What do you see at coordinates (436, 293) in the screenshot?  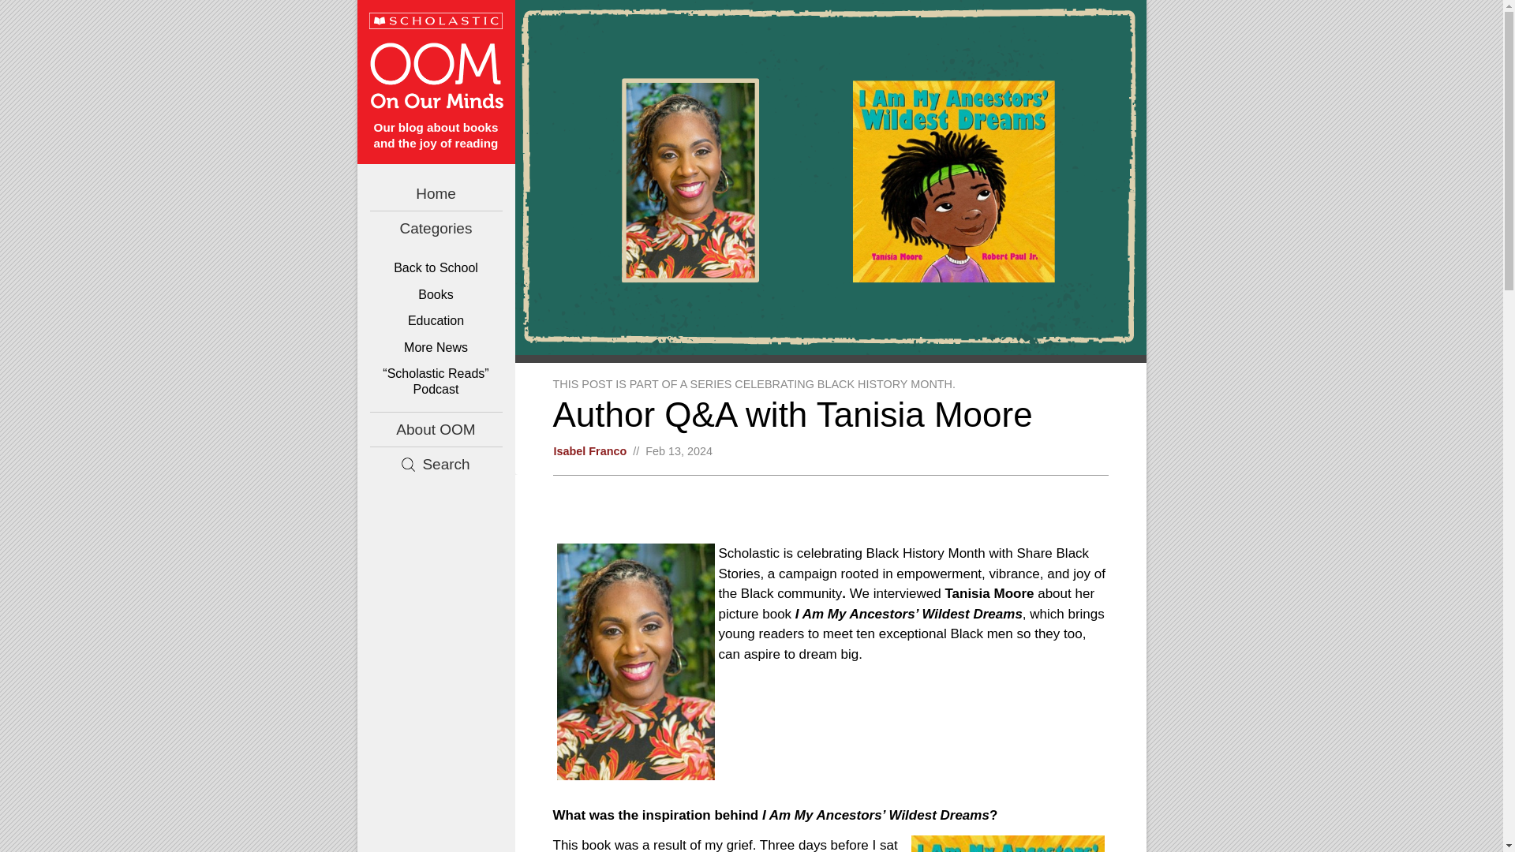 I see `Books` at bounding box center [436, 293].